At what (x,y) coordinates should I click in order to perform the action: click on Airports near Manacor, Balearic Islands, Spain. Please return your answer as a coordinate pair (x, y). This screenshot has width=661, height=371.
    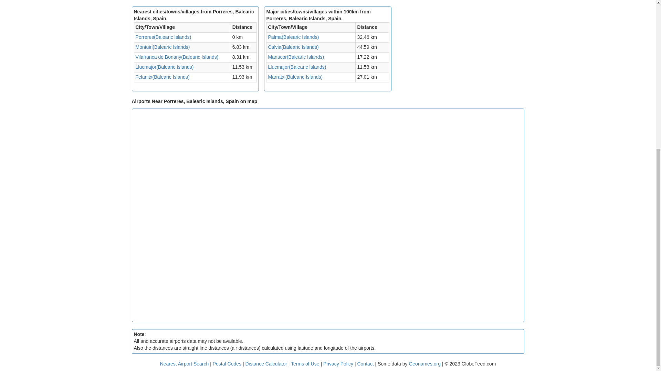
    Looking at the image, I should click on (295, 57).